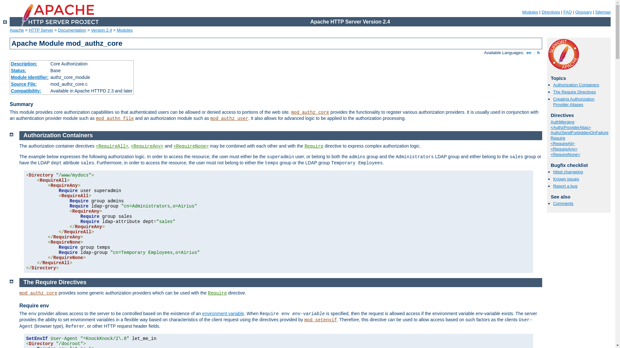 The image size is (620, 348). What do you see at coordinates (563, 203) in the screenshot?
I see `Comments` at bounding box center [563, 203].